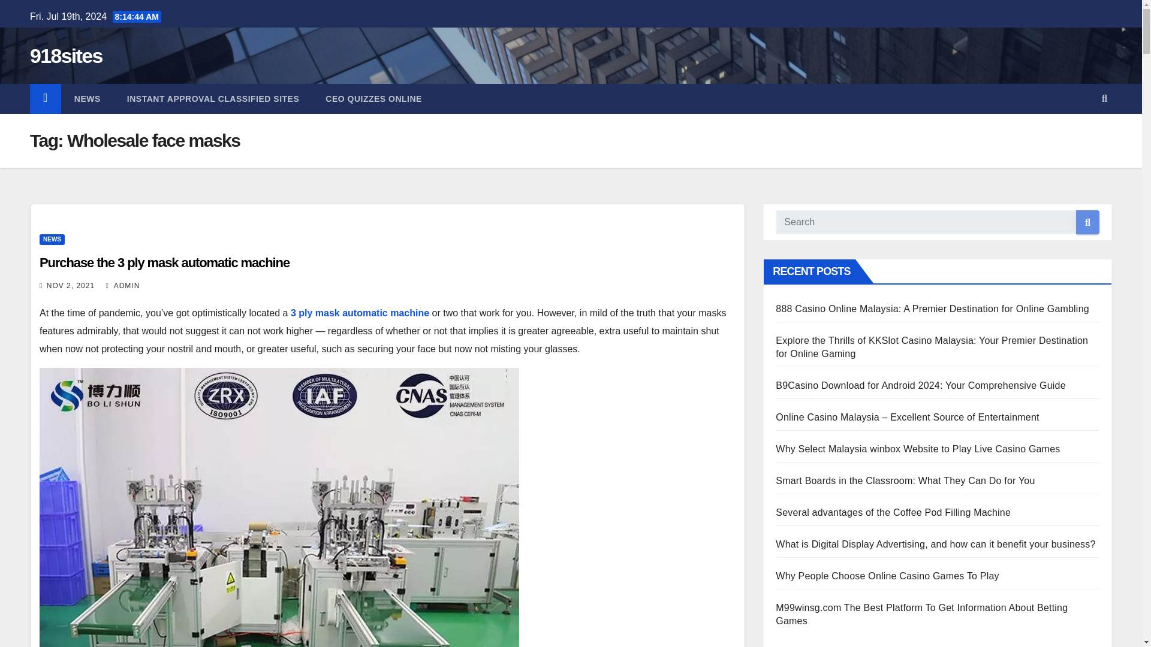 Image resolution: width=1151 pixels, height=647 pixels. What do you see at coordinates (373, 99) in the screenshot?
I see `CEO QUIZZES ONLINE` at bounding box center [373, 99].